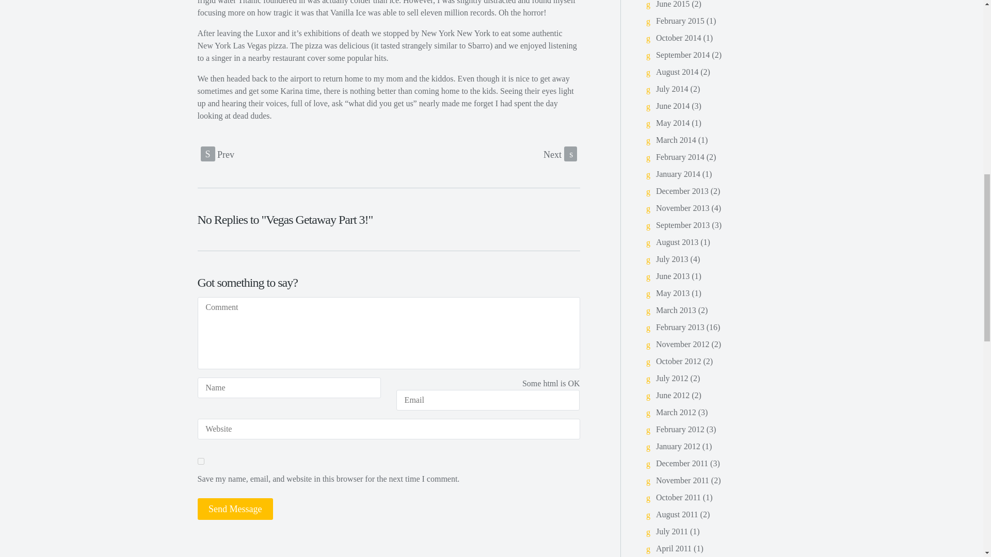 This screenshot has width=991, height=557. What do you see at coordinates (217, 154) in the screenshot?
I see `S Prev` at bounding box center [217, 154].